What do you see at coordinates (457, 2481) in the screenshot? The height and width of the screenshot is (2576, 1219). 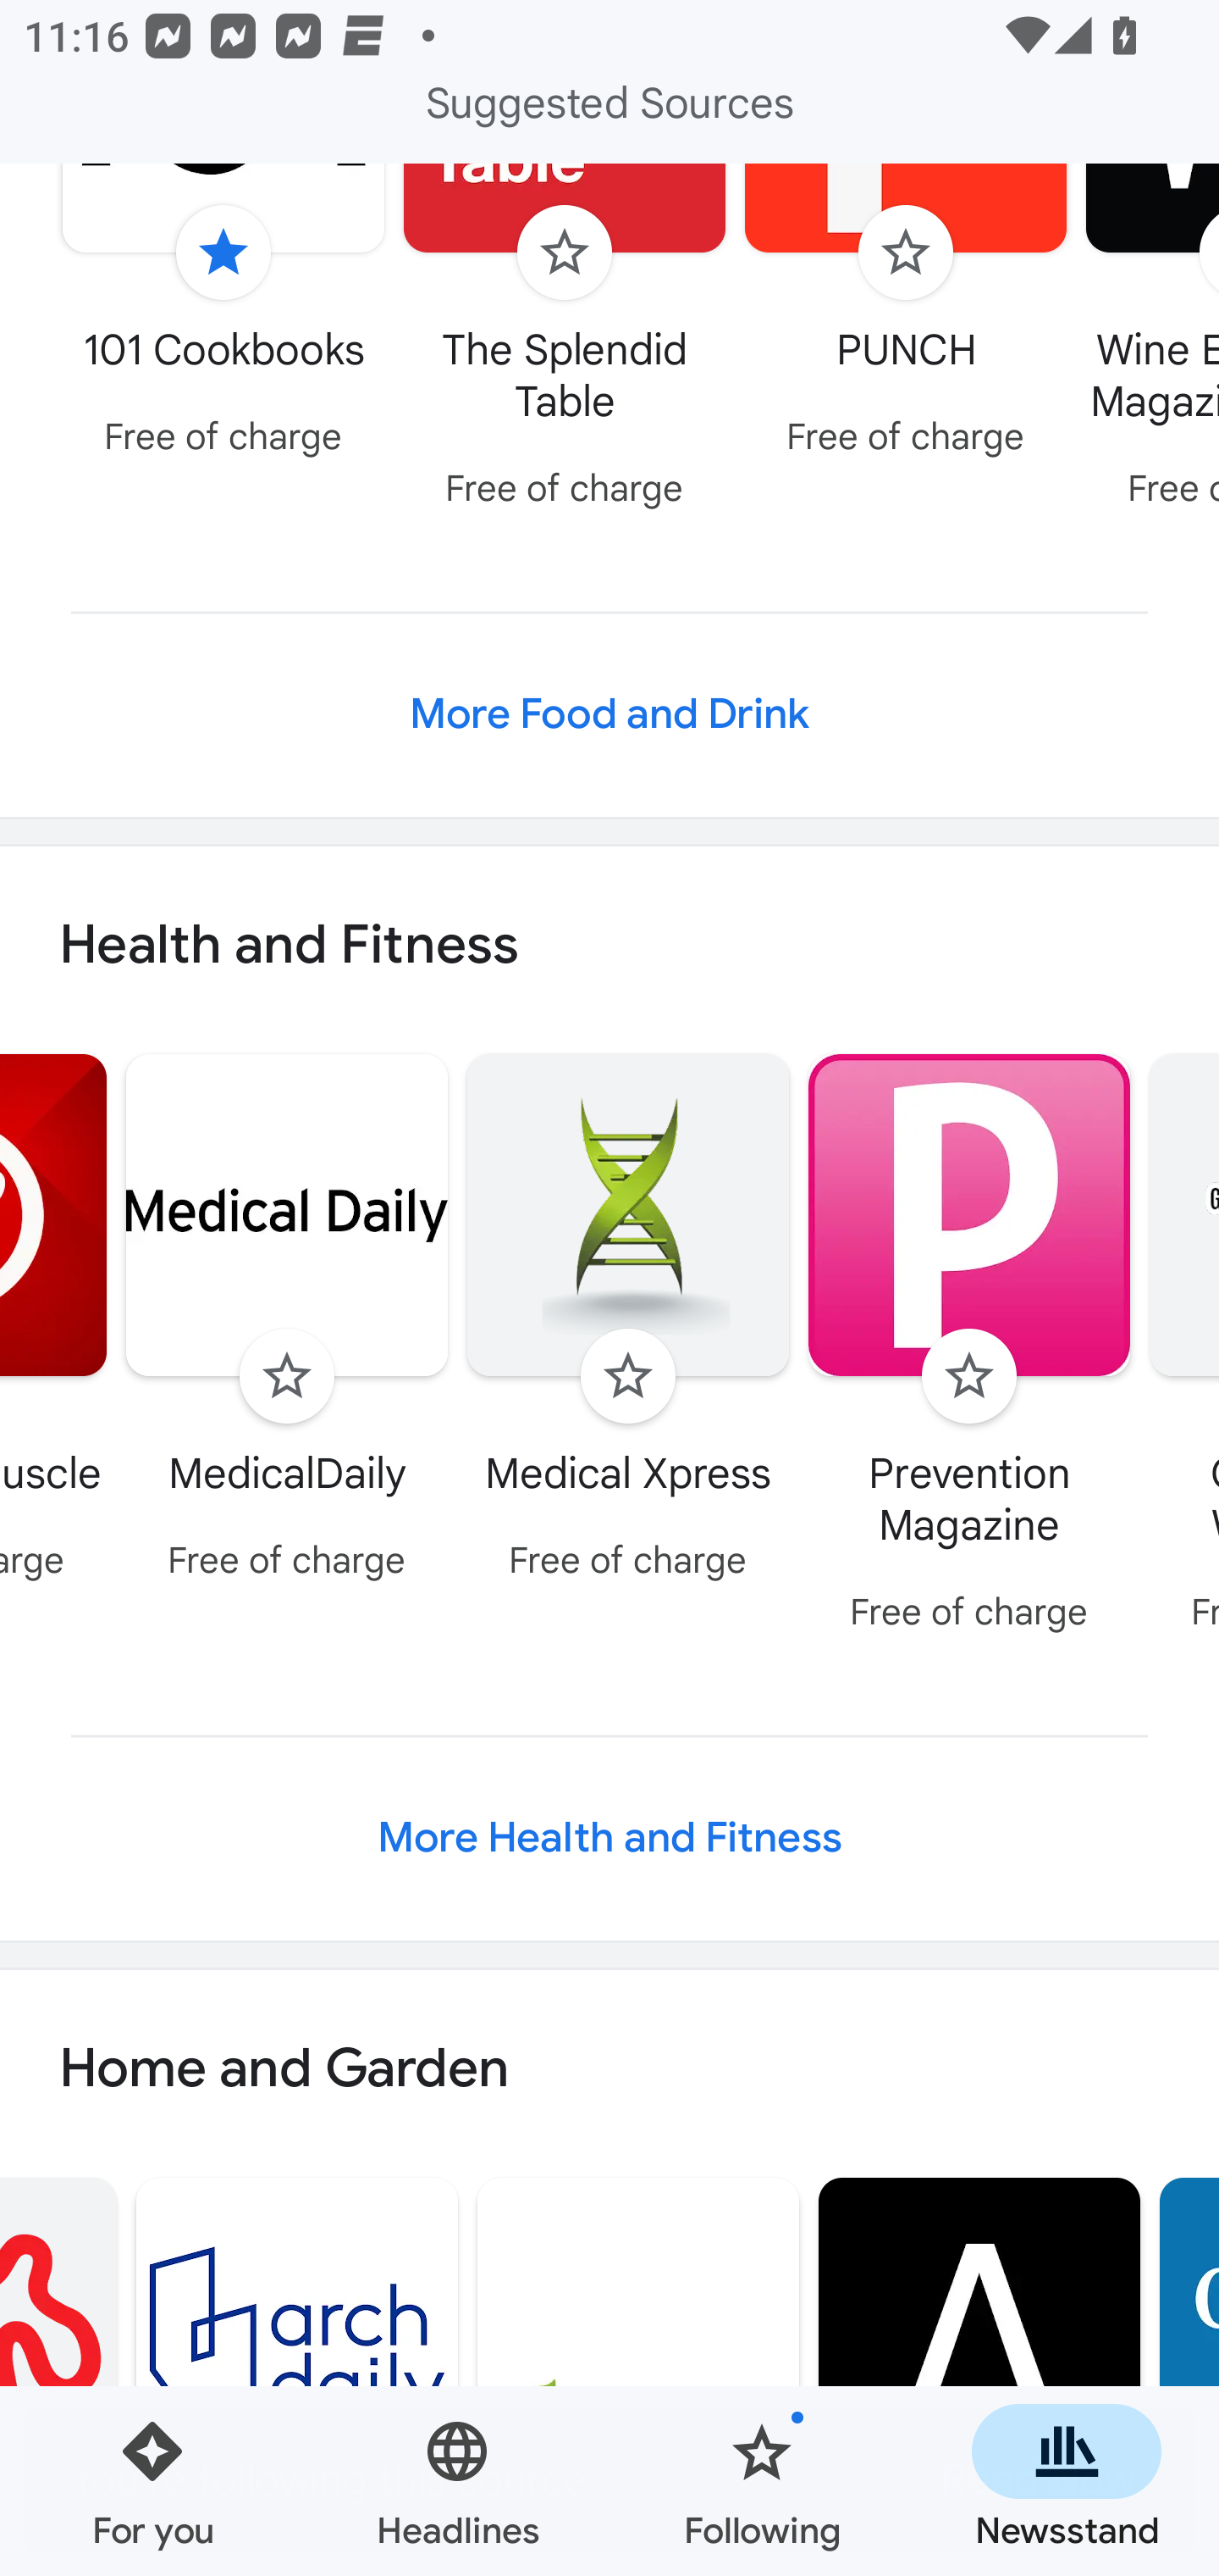 I see `Headlines` at bounding box center [457, 2481].